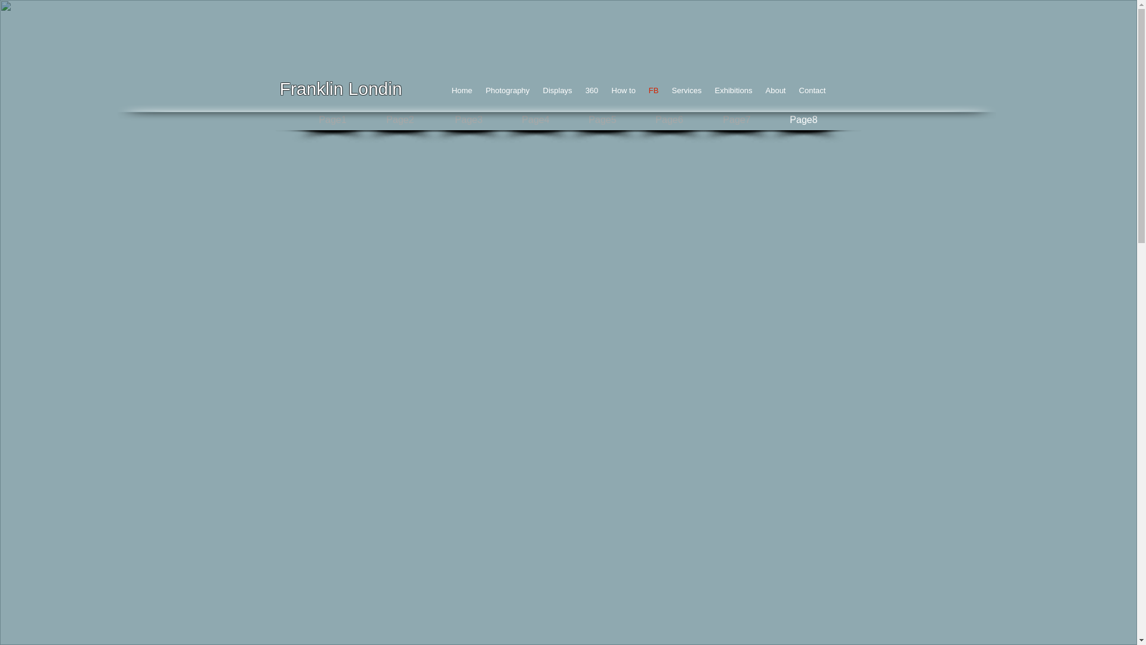  I want to click on Page2, so click(401, 121).